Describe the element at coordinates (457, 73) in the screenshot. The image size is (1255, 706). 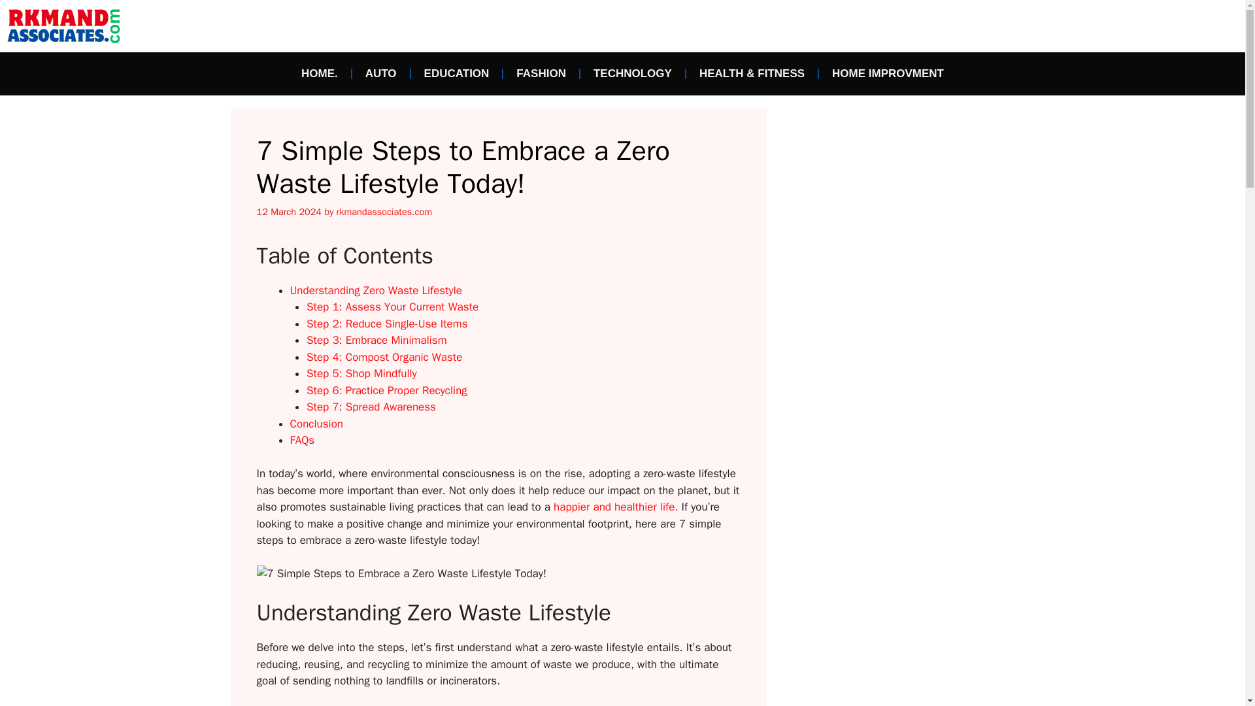
I see `EDUCATION` at that location.